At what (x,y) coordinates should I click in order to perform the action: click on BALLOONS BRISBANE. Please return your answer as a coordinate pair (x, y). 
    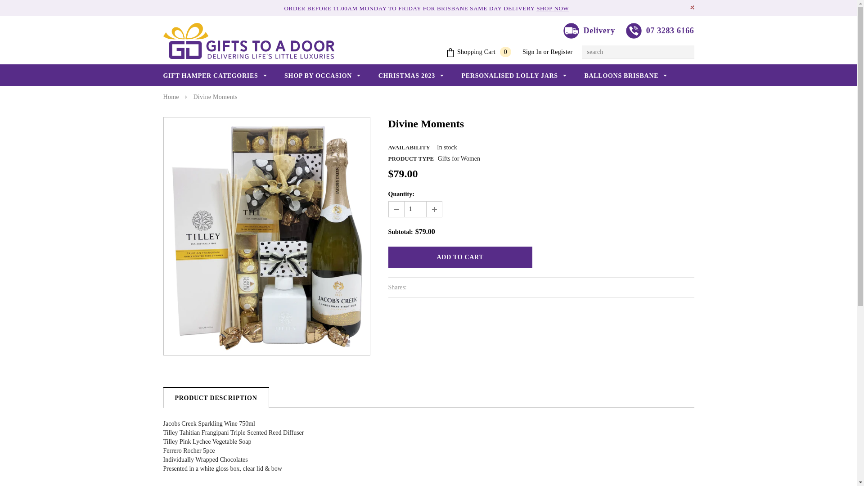
    Looking at the image, I should click on (625, 76).